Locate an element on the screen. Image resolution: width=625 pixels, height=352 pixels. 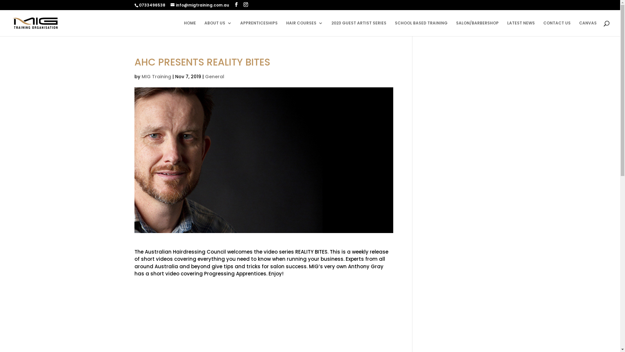
General is located at coordinates (215, 77).